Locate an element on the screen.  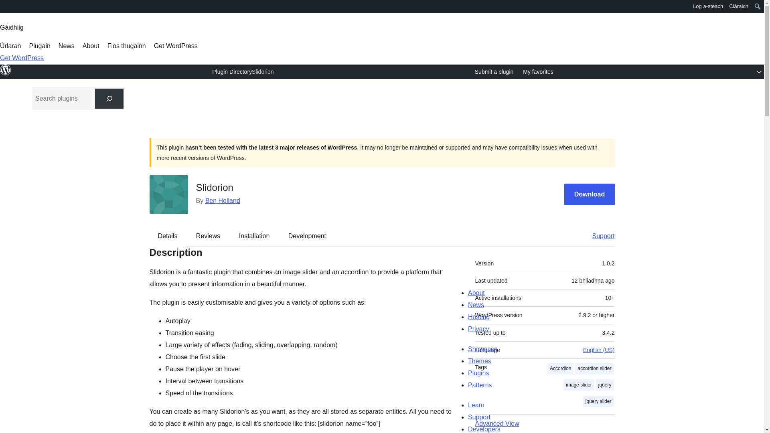
Plugain is located at coordinates (39, 46).